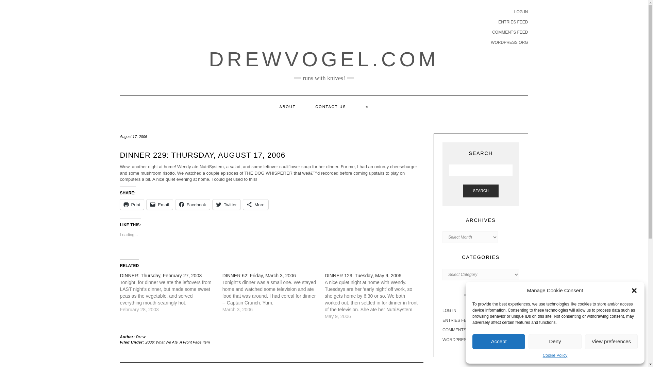  What do you see at coordinates (192, 205) in the screenshot?
I see `Click to share on Facebook` at bounding box center [192, 205].